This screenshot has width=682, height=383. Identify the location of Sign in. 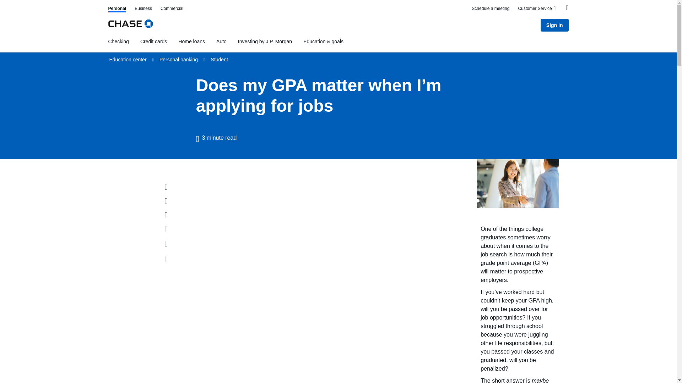
(555, 25).